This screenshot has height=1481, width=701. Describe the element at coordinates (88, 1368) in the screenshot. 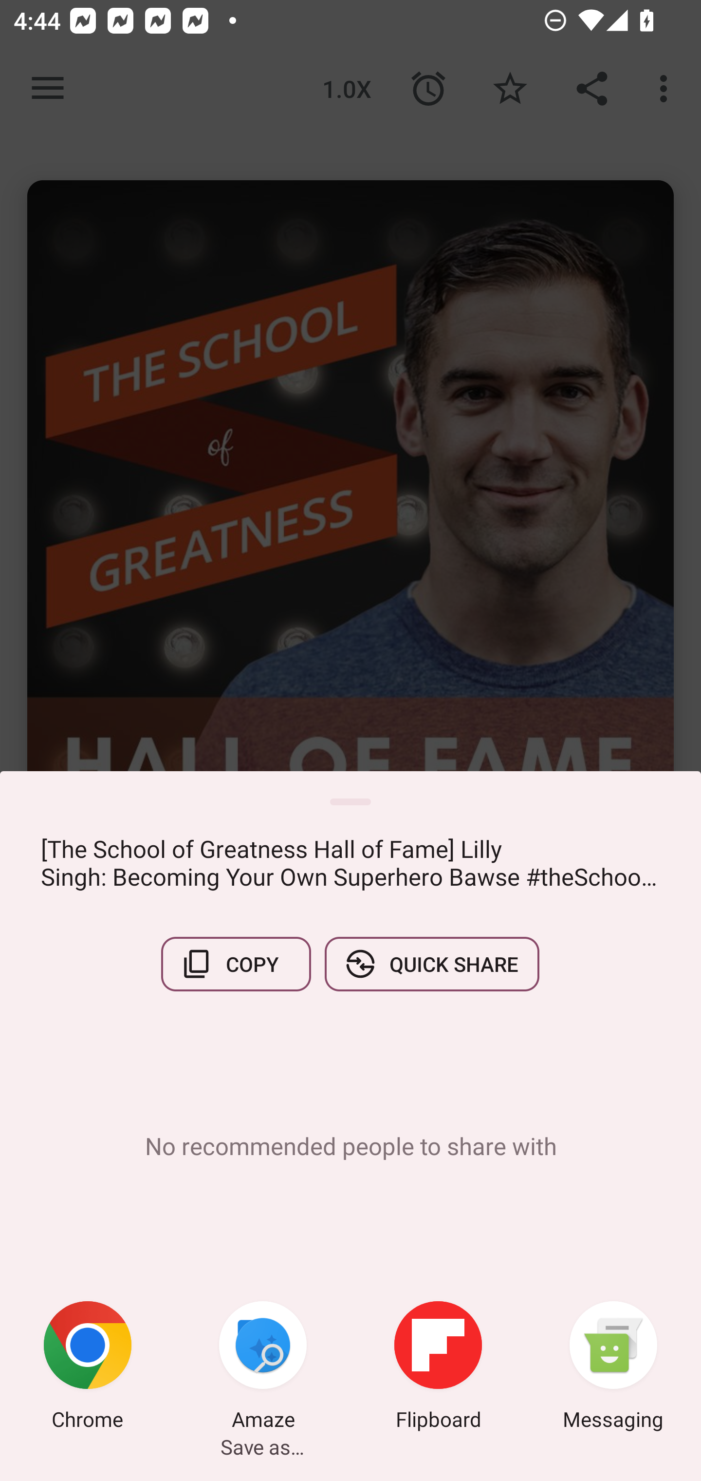

I see `Chrome` at that location.